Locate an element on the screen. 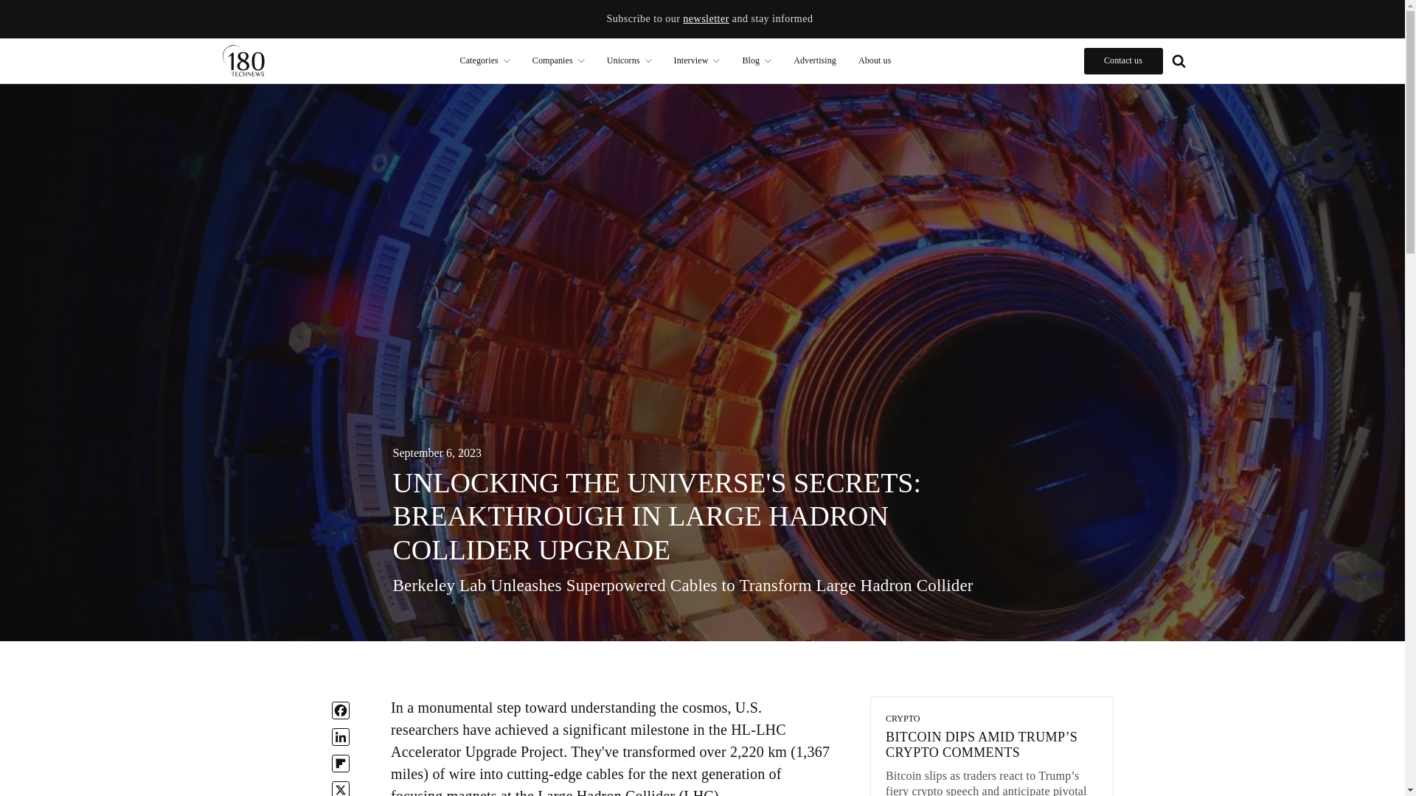 The image size is (1416, 796). Contact us is located at coordinates (1123, 60).